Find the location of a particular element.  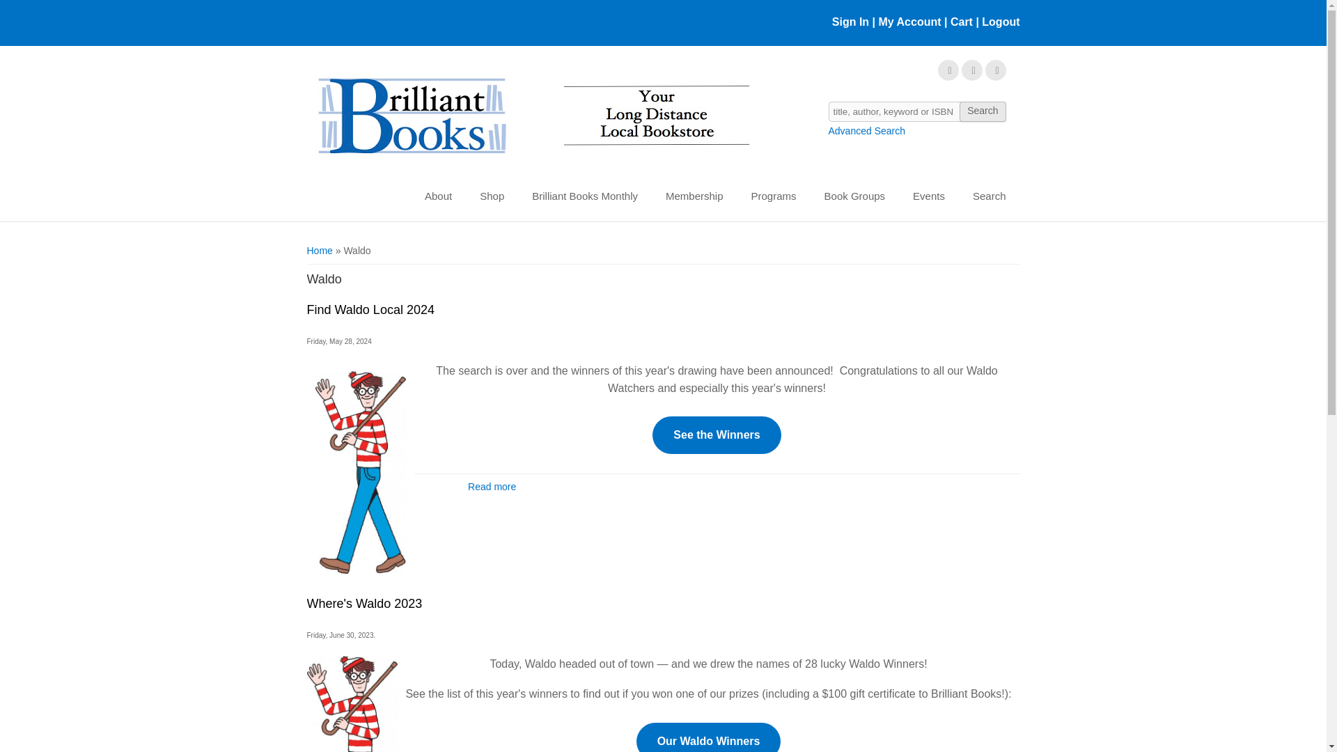

Sign In is located at coordinates (850, 21).